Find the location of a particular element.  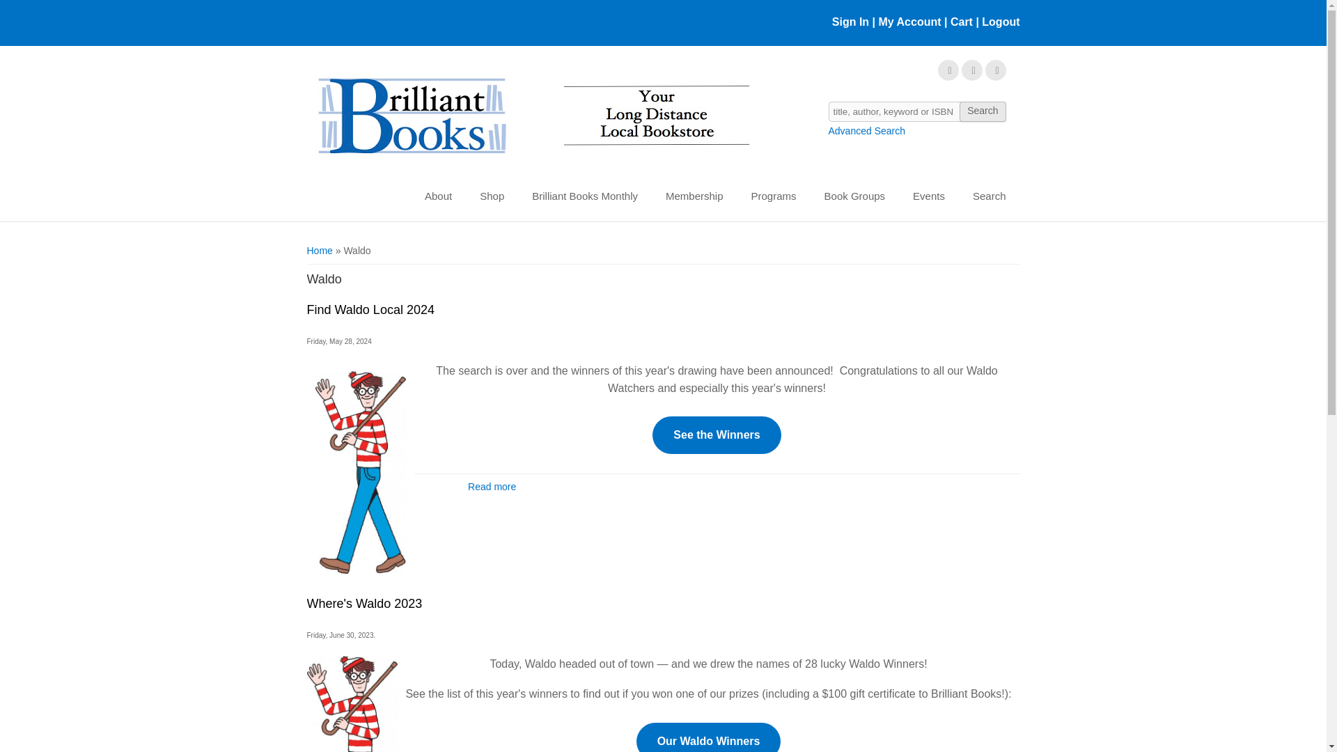

Sign In is located at coordinates (850, 21).